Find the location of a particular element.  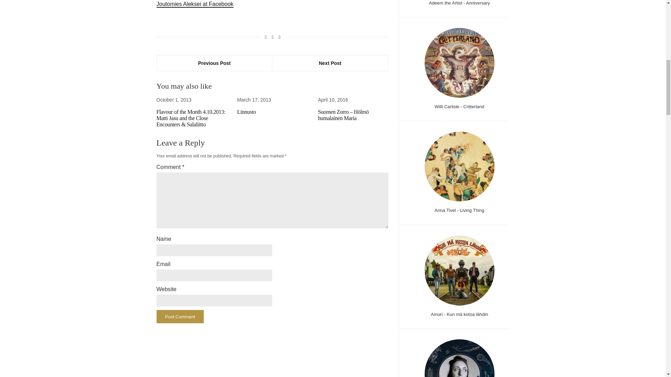

Joutomies Aleksei at Facebook is located at coordinates (195, 4).